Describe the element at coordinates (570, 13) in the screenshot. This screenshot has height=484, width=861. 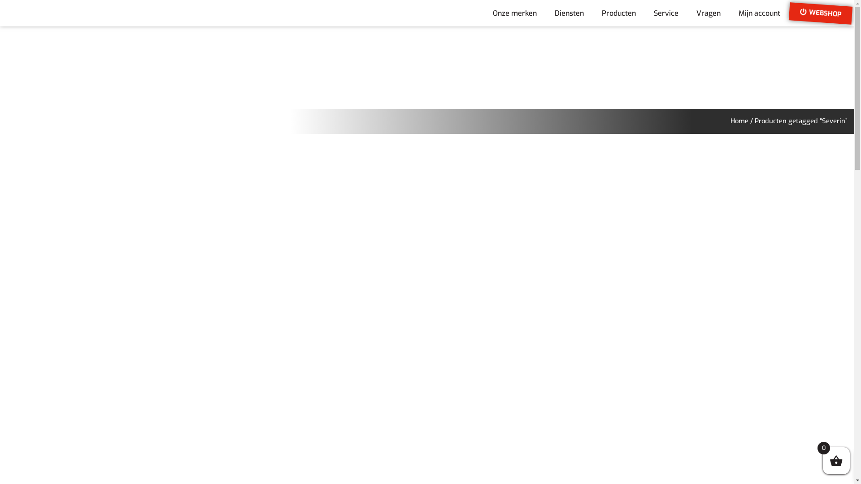
I see `Diensten` at that location.